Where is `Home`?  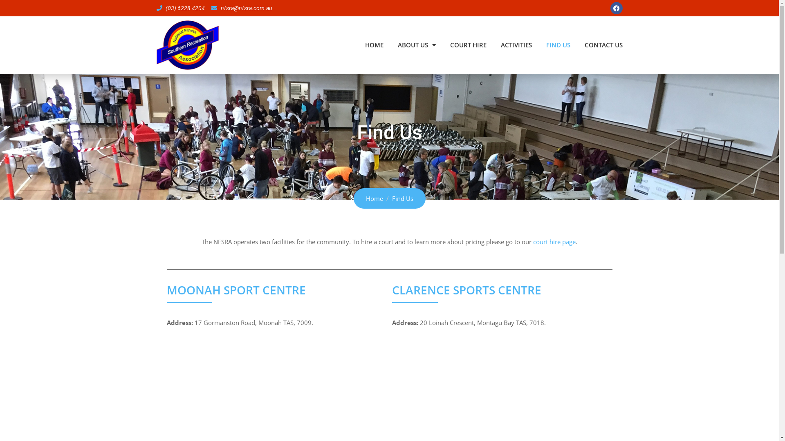
Home is located at coordinates (374, 198).